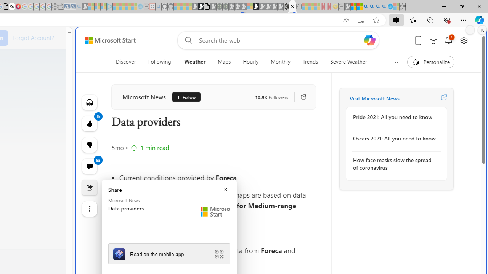  Describe the element at coordinates (250, 7) in the screenshot. I see `Sign in to your account - Sleeping` at that location.